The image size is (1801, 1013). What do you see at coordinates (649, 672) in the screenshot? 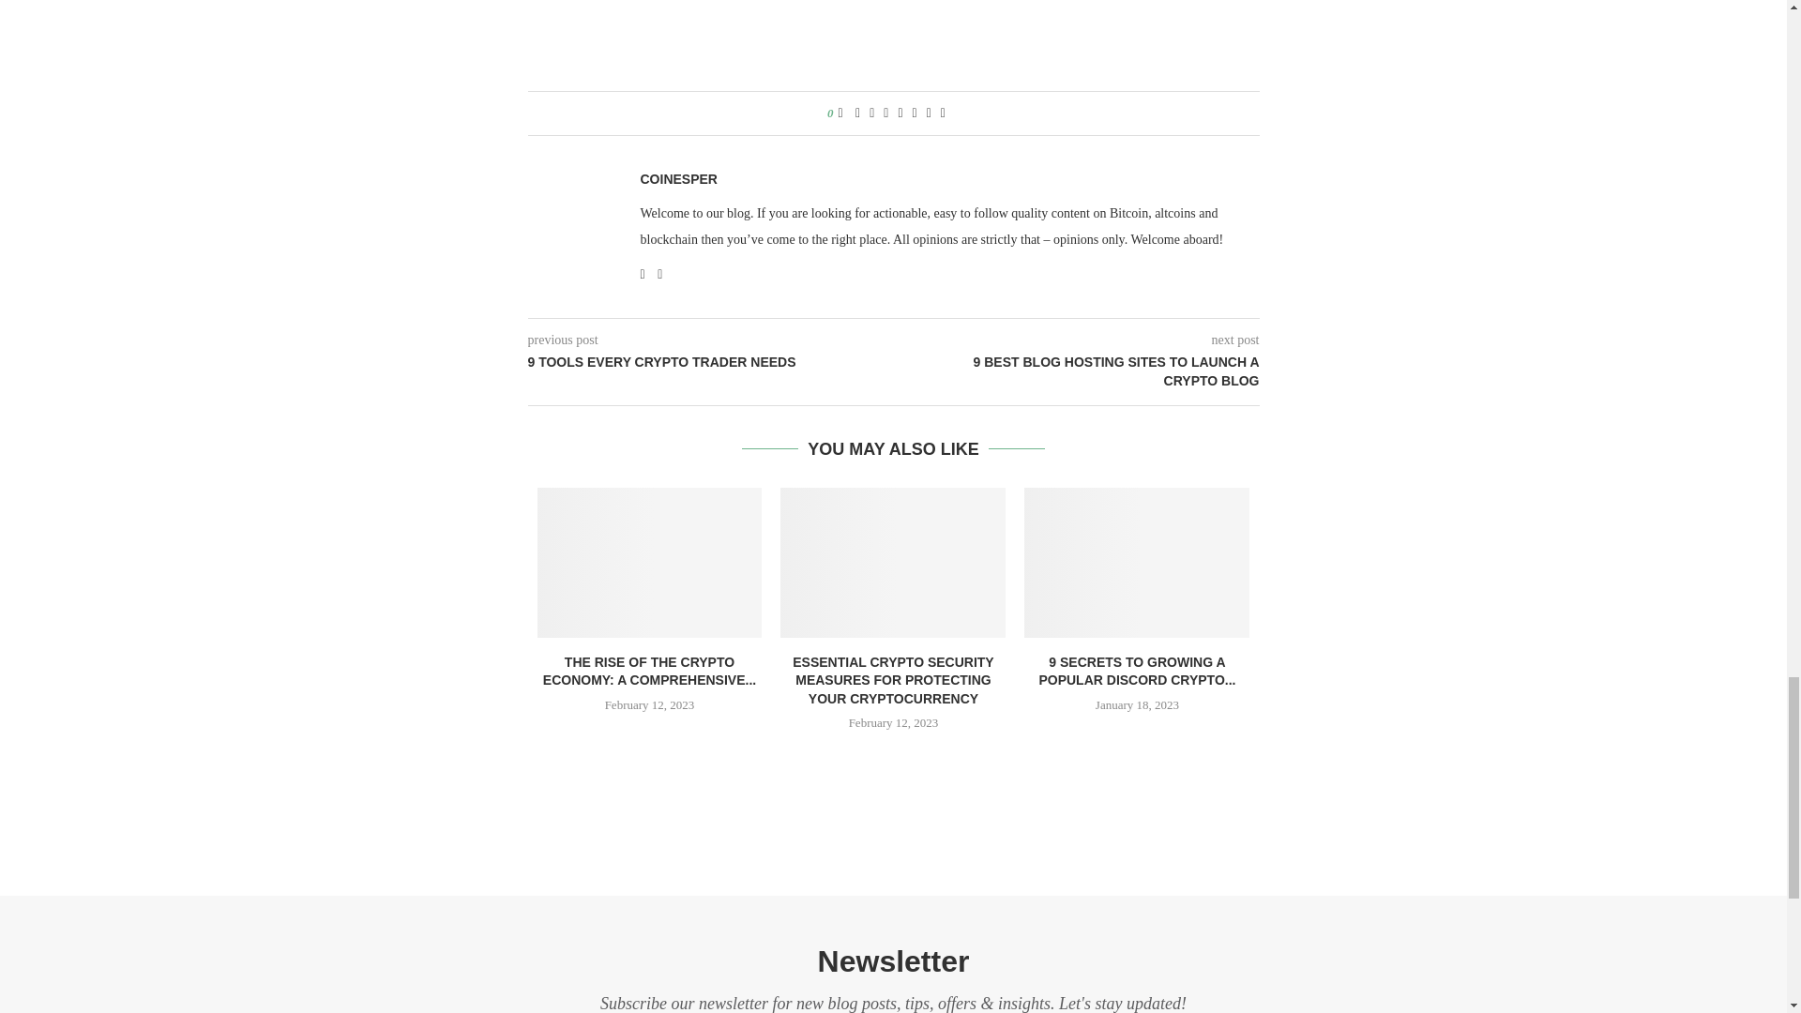
I see `THE RISE OF THE CRYPTO ECONOMY: A COMPREHENSIVE...` at bounding box center [649, 672].